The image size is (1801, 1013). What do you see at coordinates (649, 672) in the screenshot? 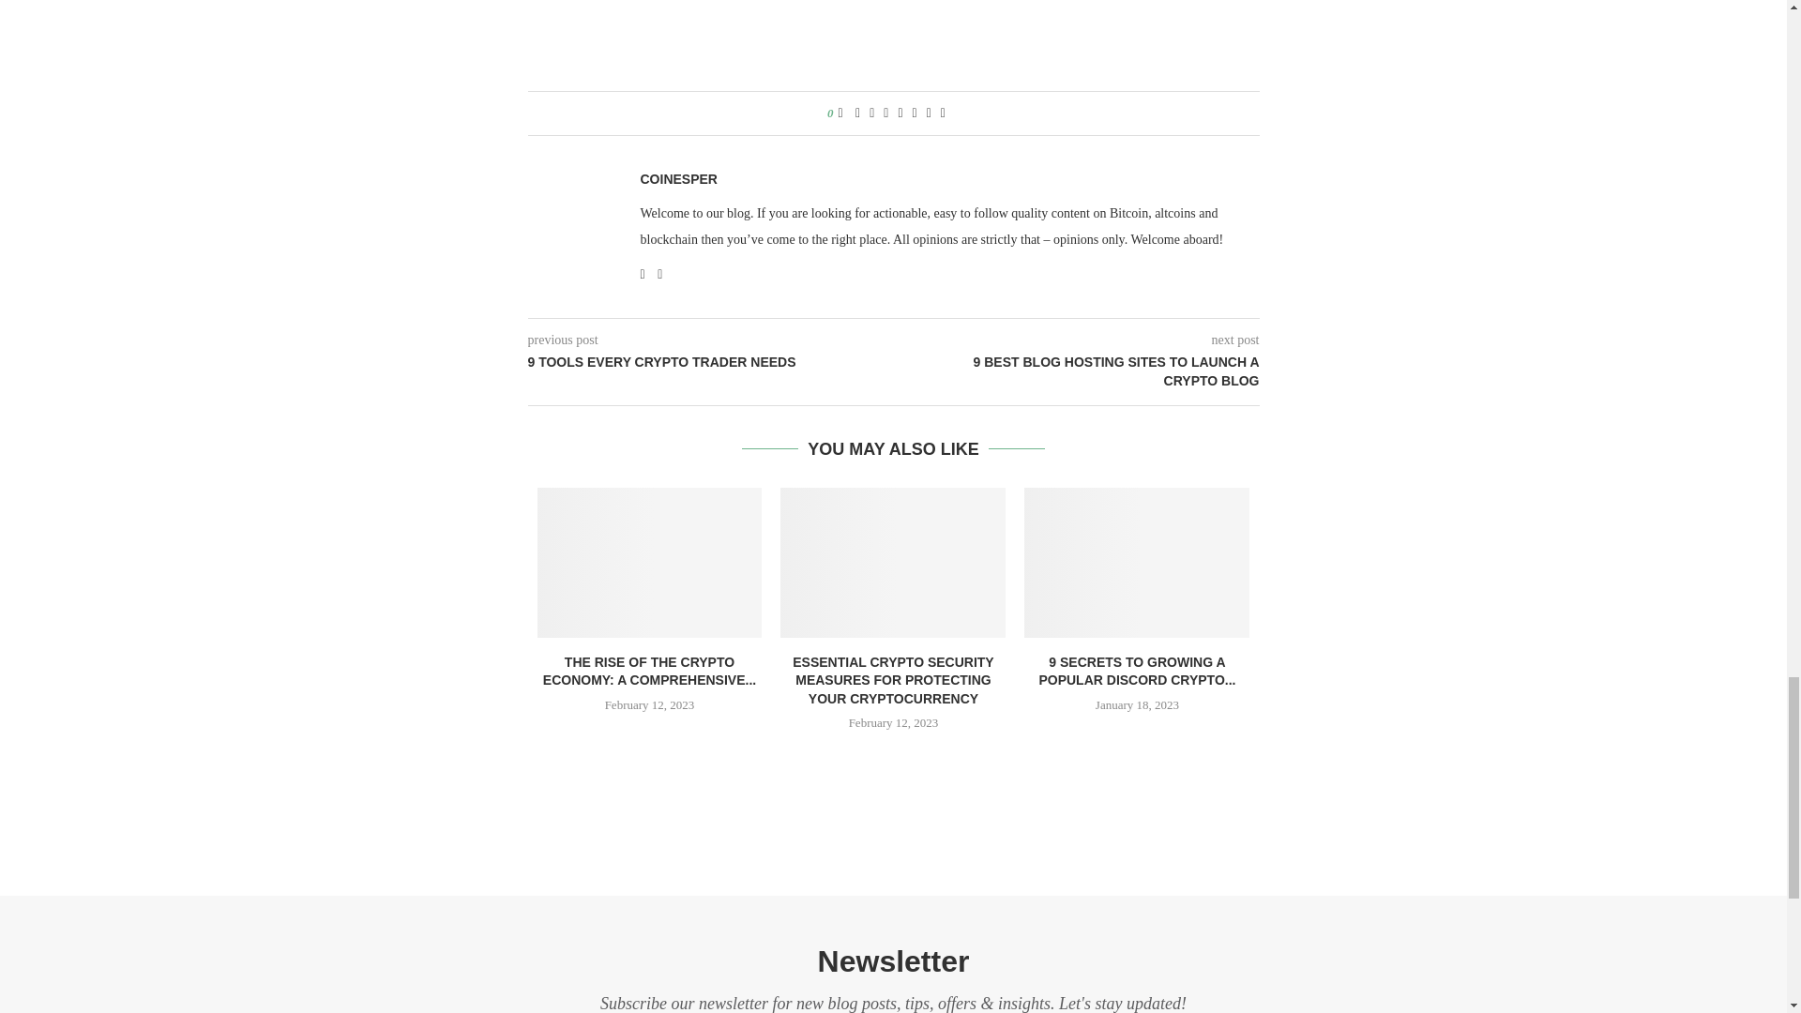
I see `THE RISE OF THE CRYPTO ECONOMY: A COMPREHENSIVE...` at bounding box center [649, 672].